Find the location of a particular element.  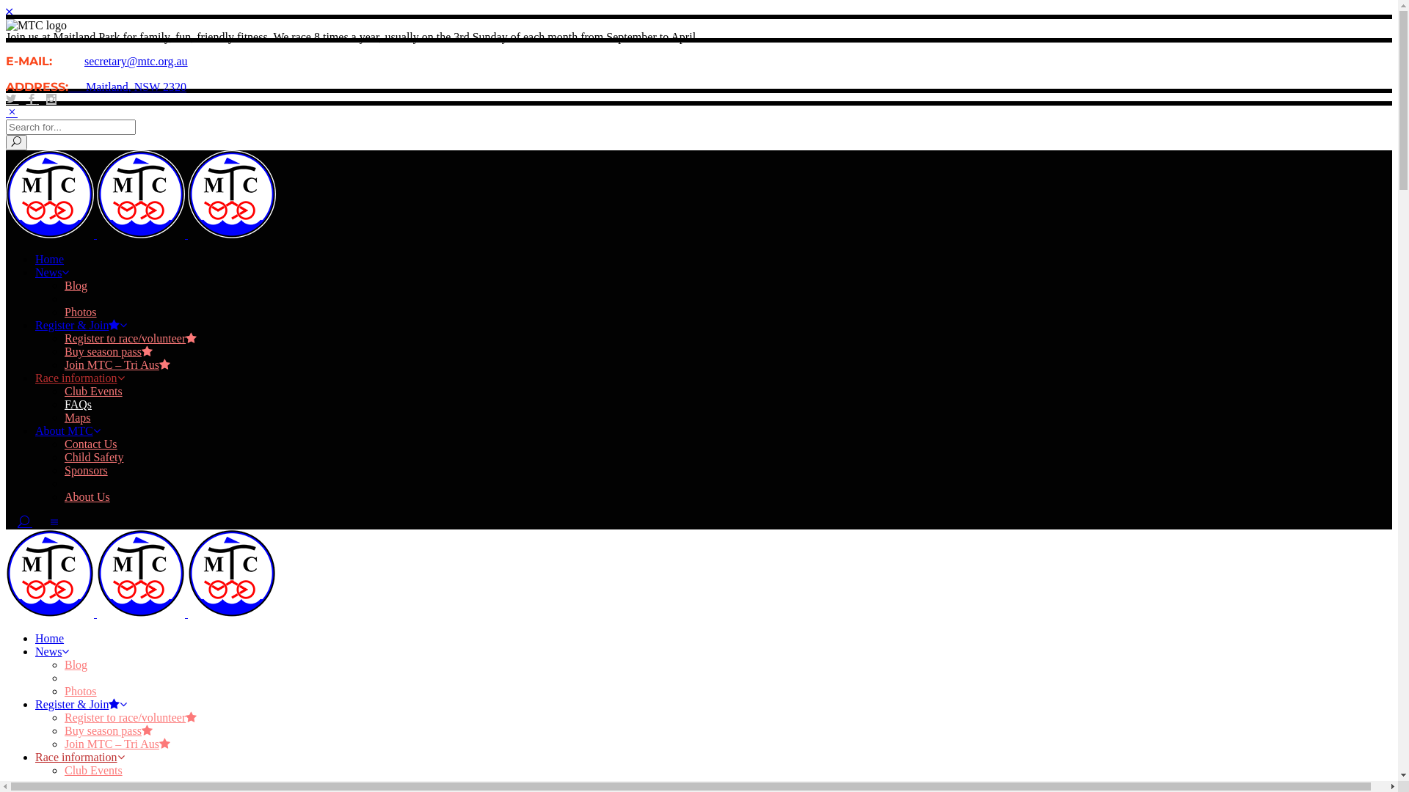

Contact Us is located at coordinates (91, 444).